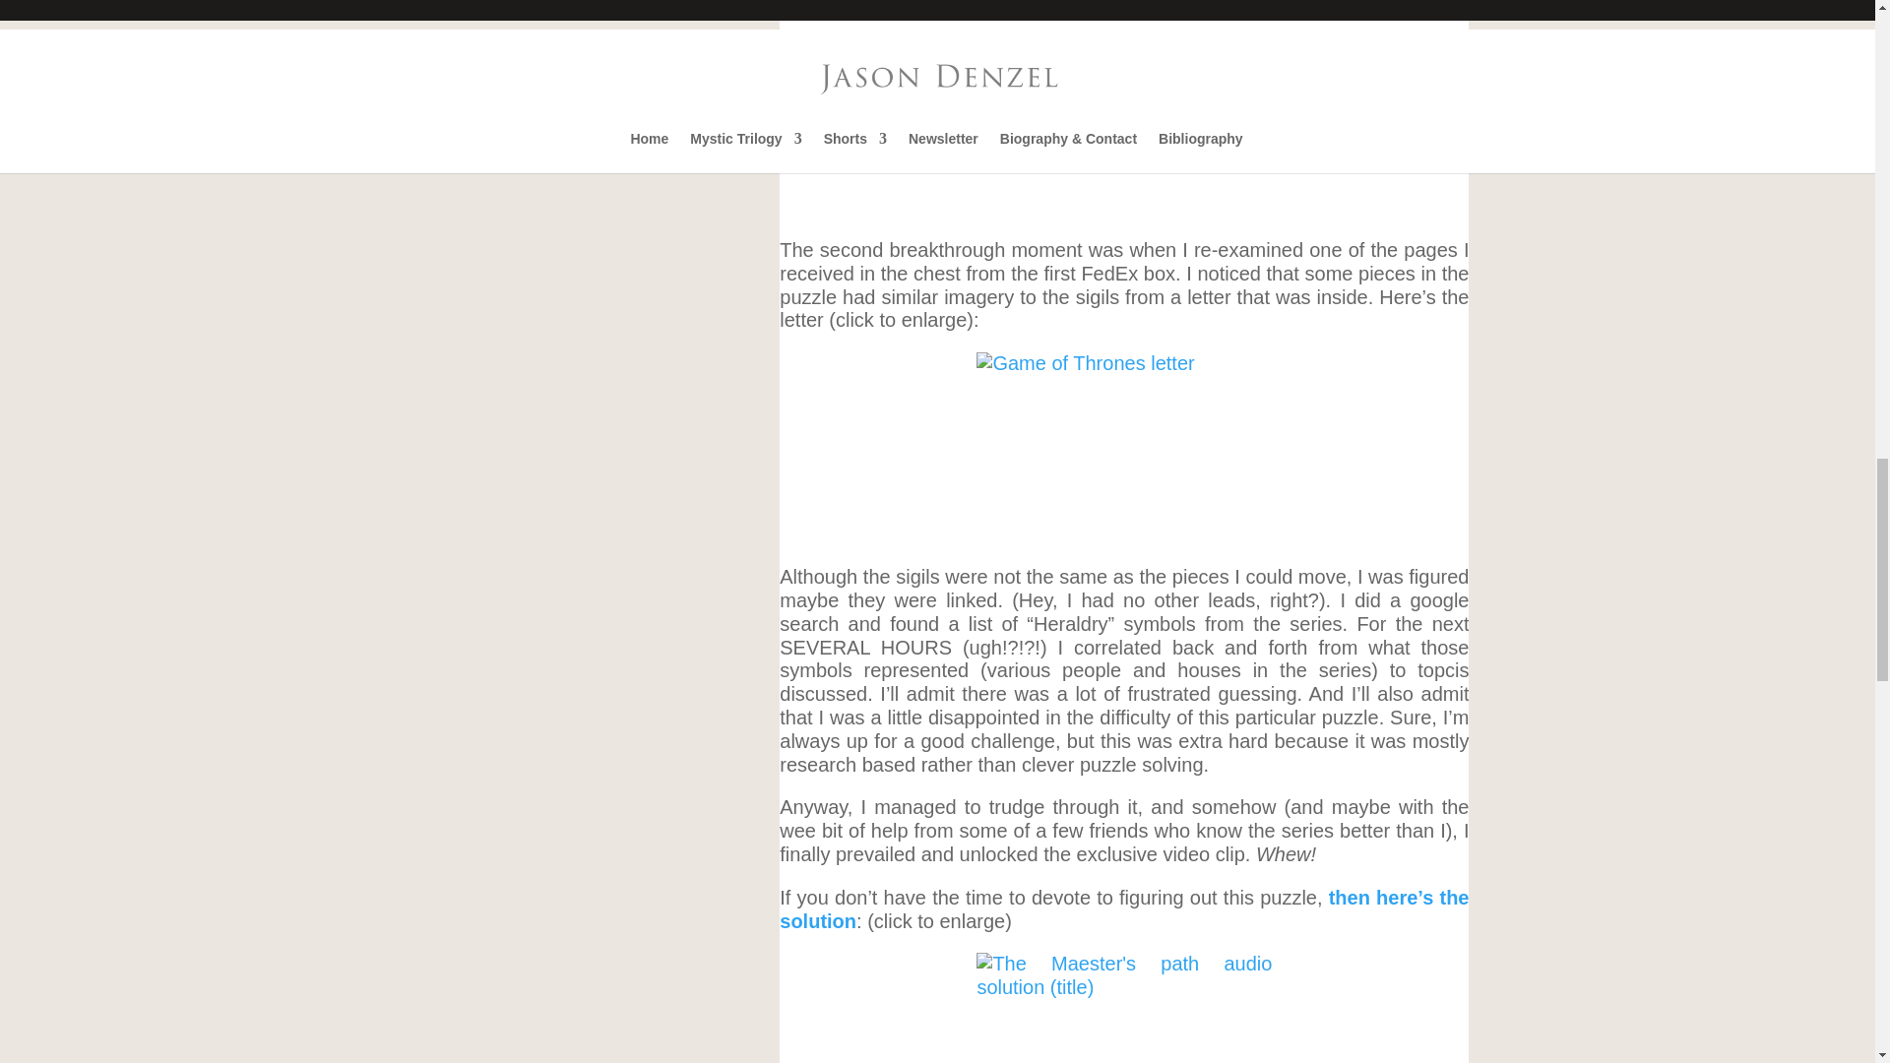  Describe the element at coordinates (1124, 449) in the screenshot. I see `Game of Thrones letter` at that location.